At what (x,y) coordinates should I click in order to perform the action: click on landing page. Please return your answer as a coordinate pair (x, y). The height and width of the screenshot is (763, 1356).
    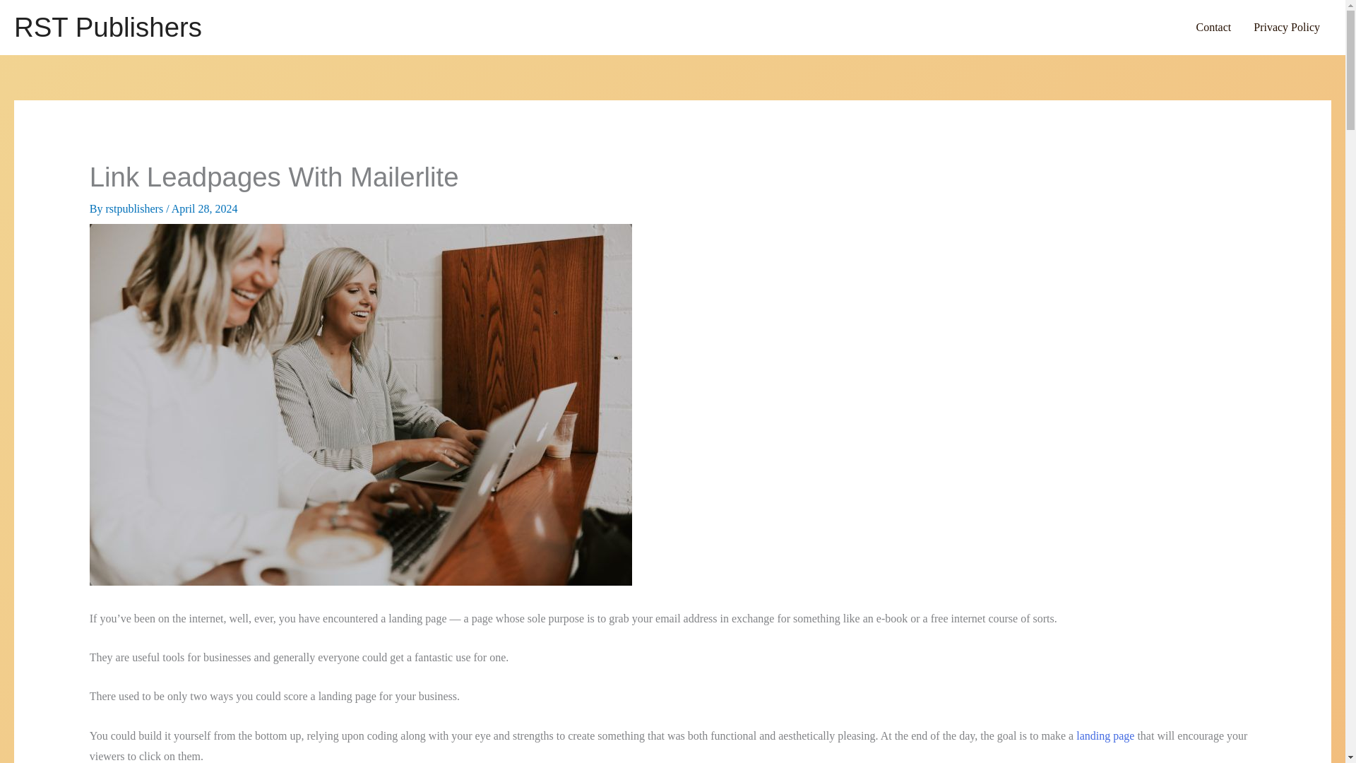
    Looking at the image, I should click on (1105, 735).